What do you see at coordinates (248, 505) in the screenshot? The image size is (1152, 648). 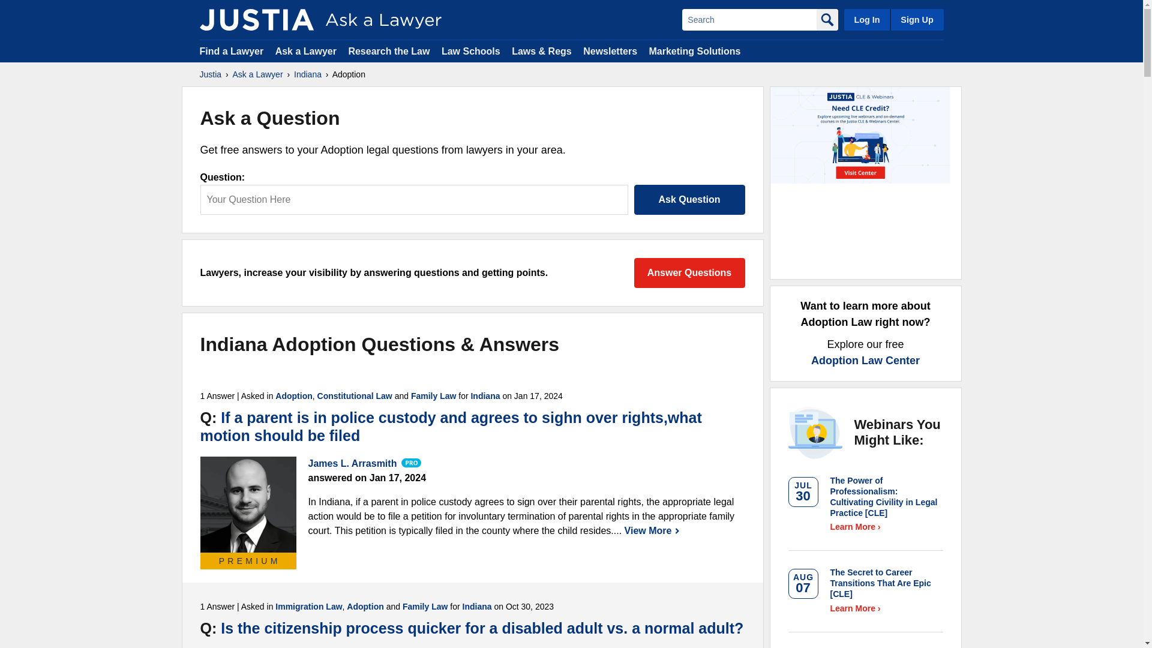 I see `PREMIUM` at bounding box center [248, 505].